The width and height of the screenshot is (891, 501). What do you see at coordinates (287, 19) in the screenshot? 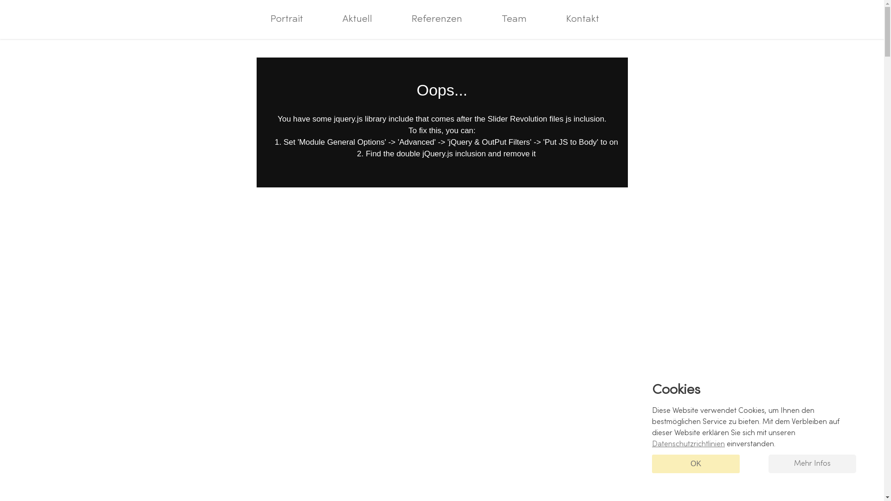
I see `Portrait` at bounding box center [287, 19].